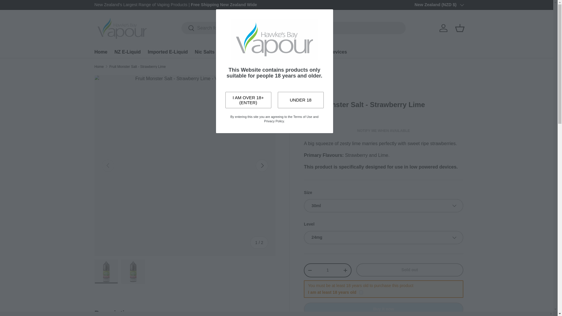  Describe the element at coordinates (188, 28) in the screenshot. I see `Search` at that location.